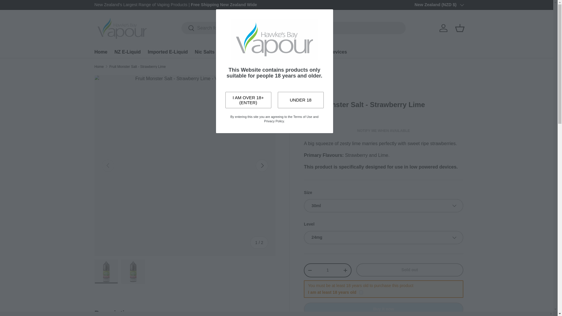  Describe the element at coordinates (188, 28) in the screenshot. I see `Search` at that location.